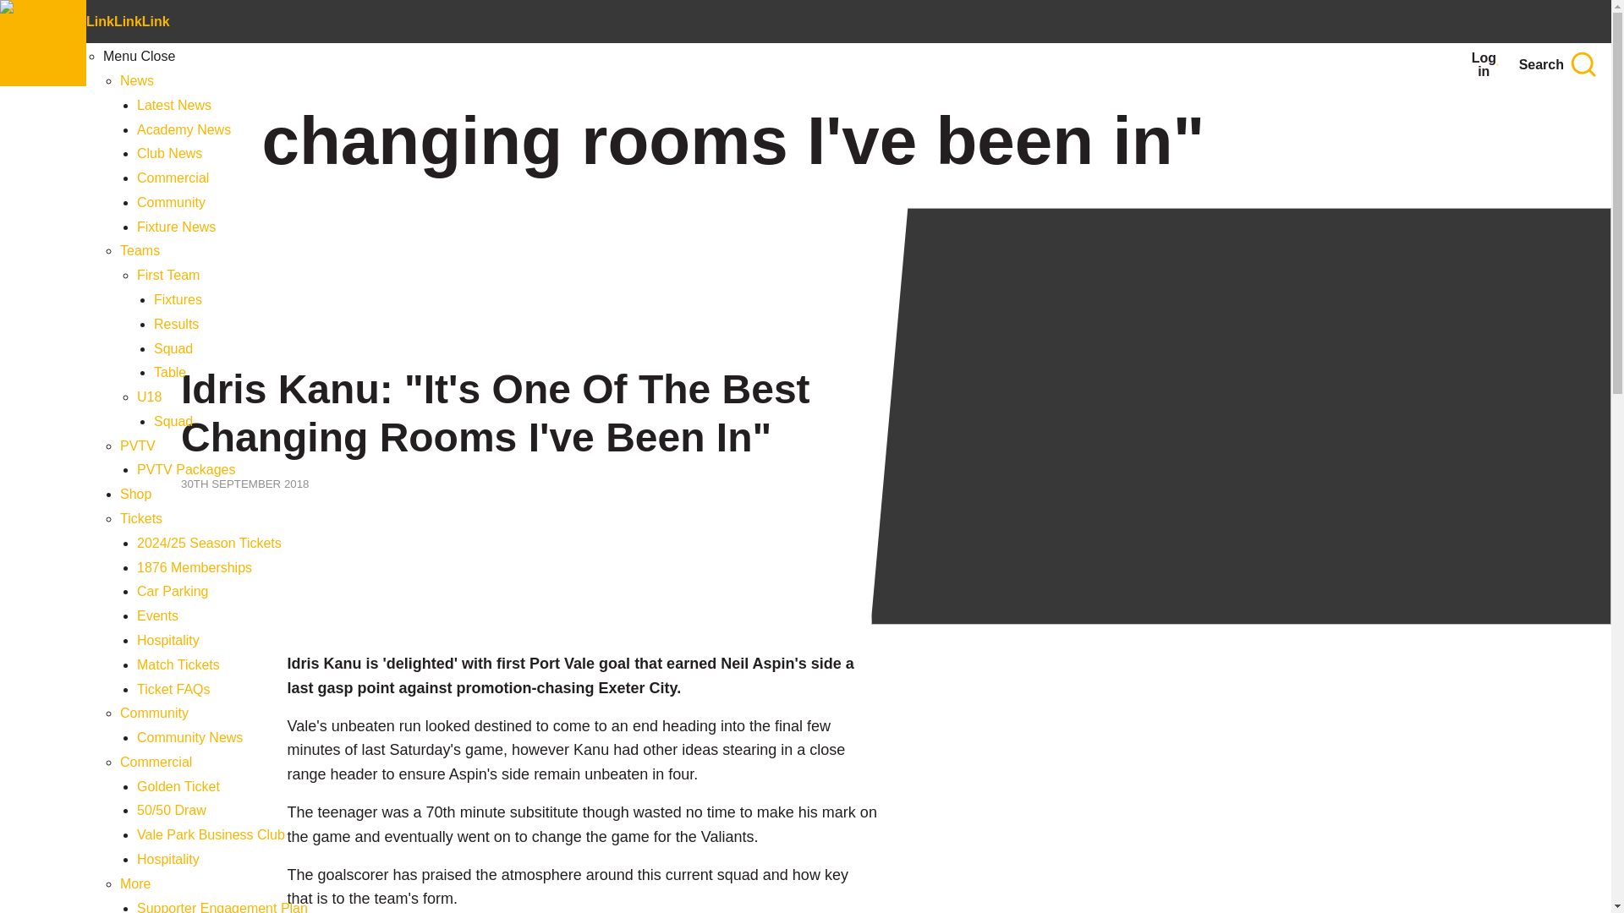 The width and height of the screenshot is (1624, 913). Describe the element at coordinates (157, 615) in the screenshot. I see `Events` at that location.